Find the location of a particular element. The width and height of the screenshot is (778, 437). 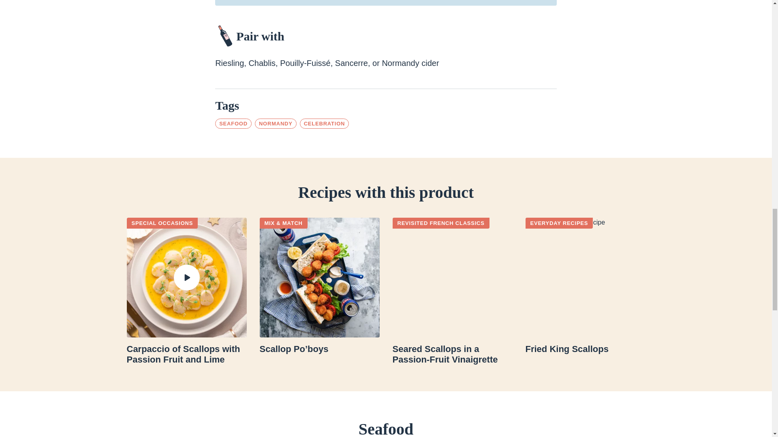

REVISITED FRENCH CLASSICS is located at coordinates (440, 223).